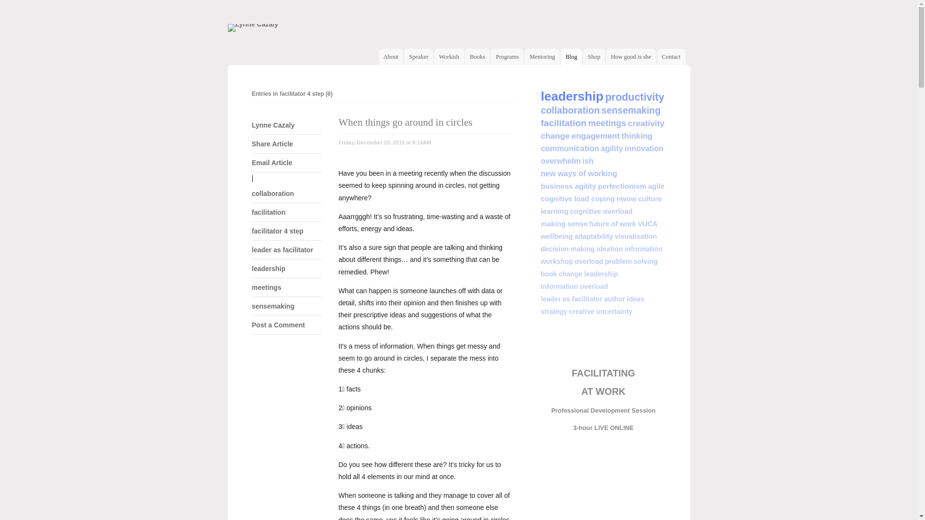 The image size is (925, 520). What do you see at coordinates (477, 57) in the screenshot?
I see `Books` at bounding box center [477, 57].